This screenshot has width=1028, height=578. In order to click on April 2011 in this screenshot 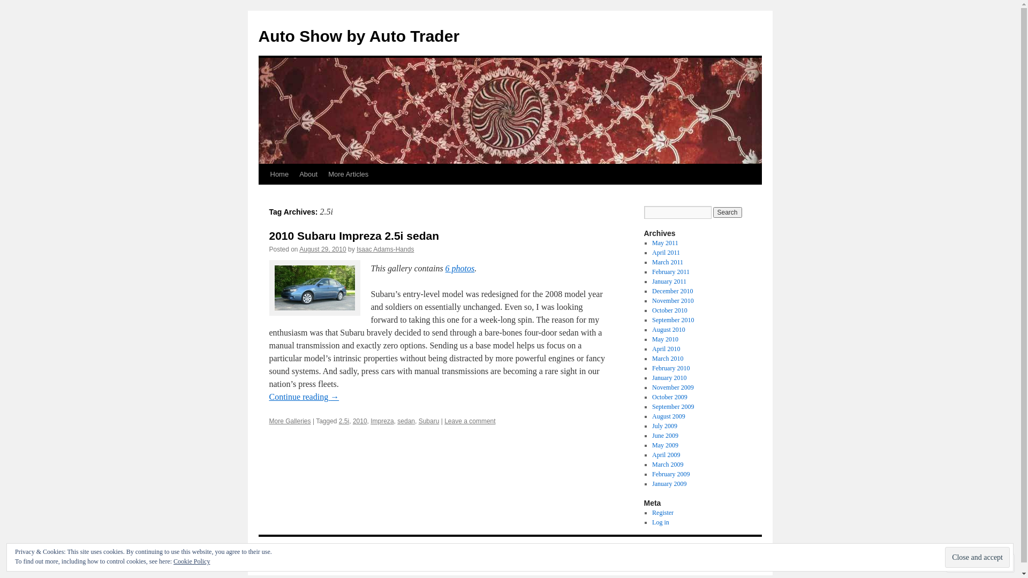, I will do `click(666, 253)`.